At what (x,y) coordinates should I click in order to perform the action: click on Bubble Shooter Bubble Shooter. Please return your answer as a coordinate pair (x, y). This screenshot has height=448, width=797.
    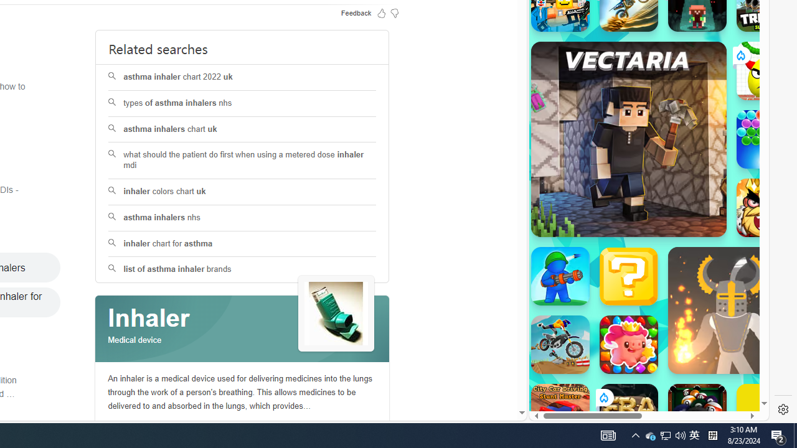
    Looking at the image, I should click on (766, 139).